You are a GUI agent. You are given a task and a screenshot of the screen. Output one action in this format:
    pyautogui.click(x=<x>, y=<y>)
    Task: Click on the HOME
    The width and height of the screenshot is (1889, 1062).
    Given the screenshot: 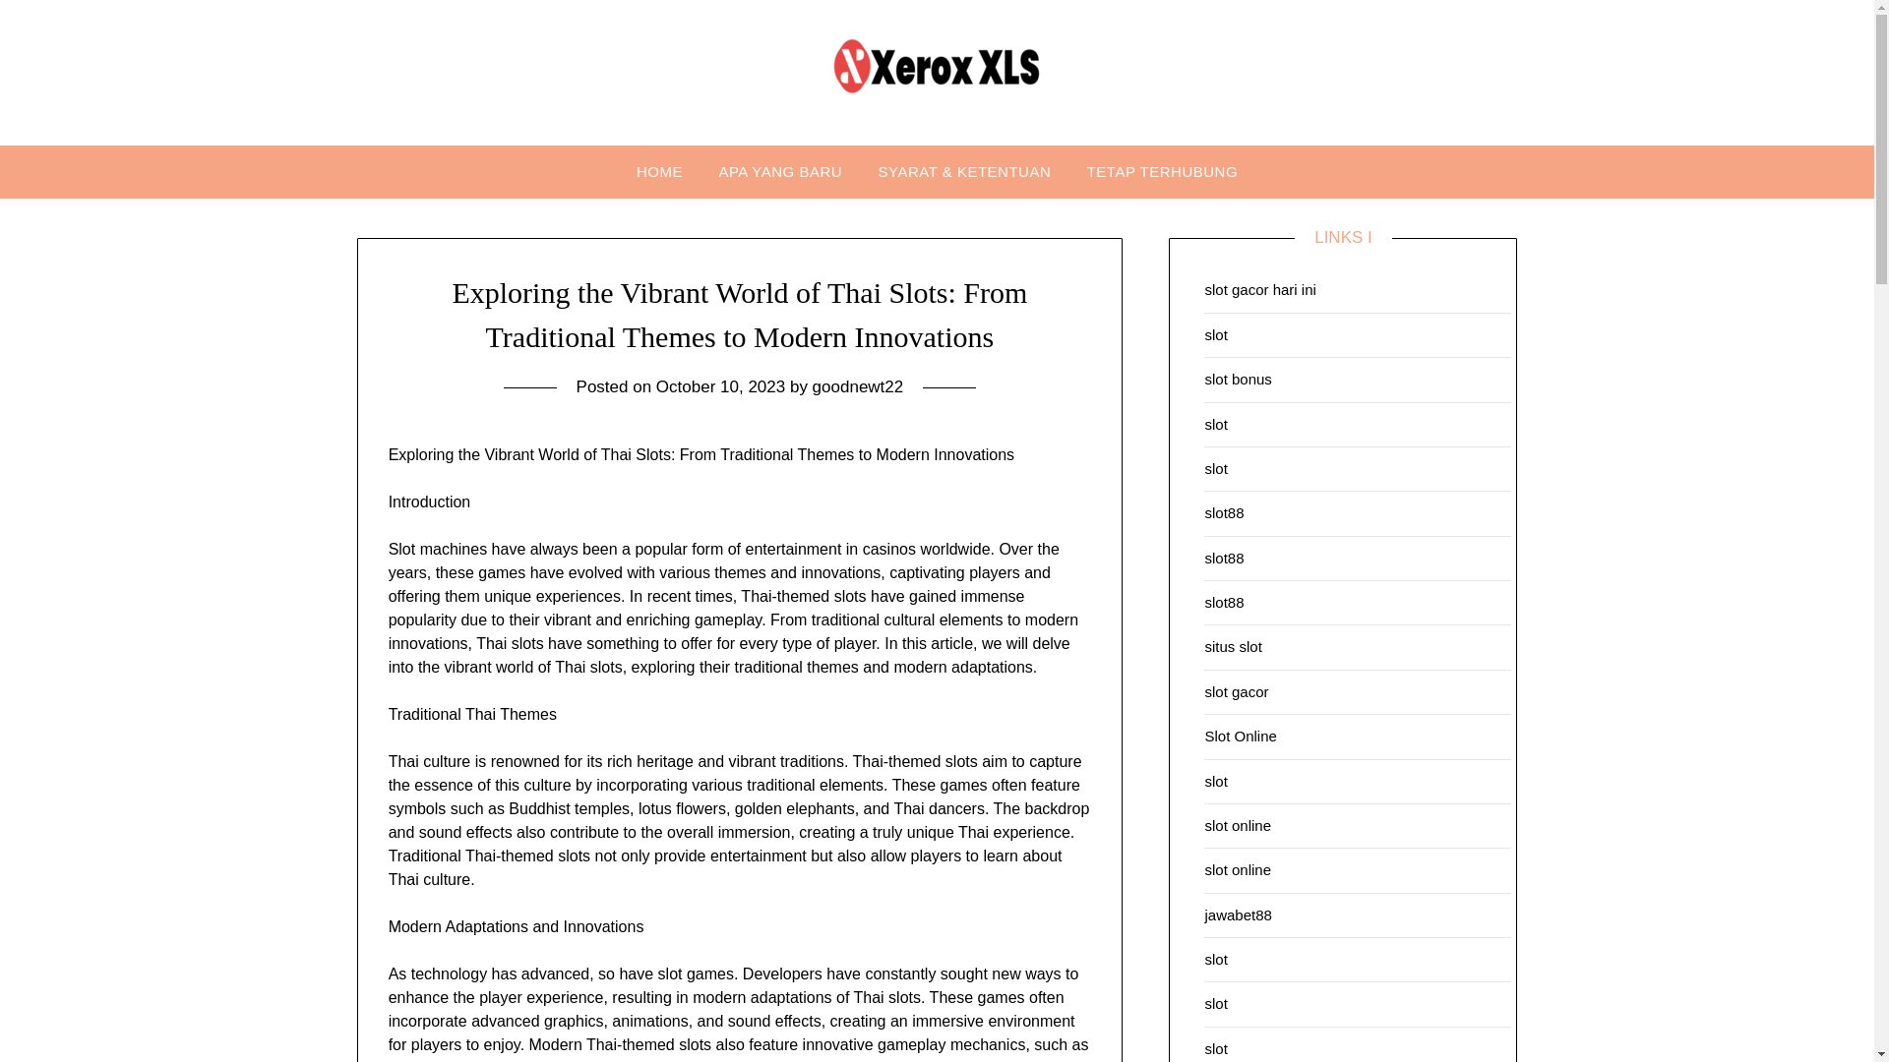 What is the action you would take?
    pyautogui.click(x=659, y=171)
    